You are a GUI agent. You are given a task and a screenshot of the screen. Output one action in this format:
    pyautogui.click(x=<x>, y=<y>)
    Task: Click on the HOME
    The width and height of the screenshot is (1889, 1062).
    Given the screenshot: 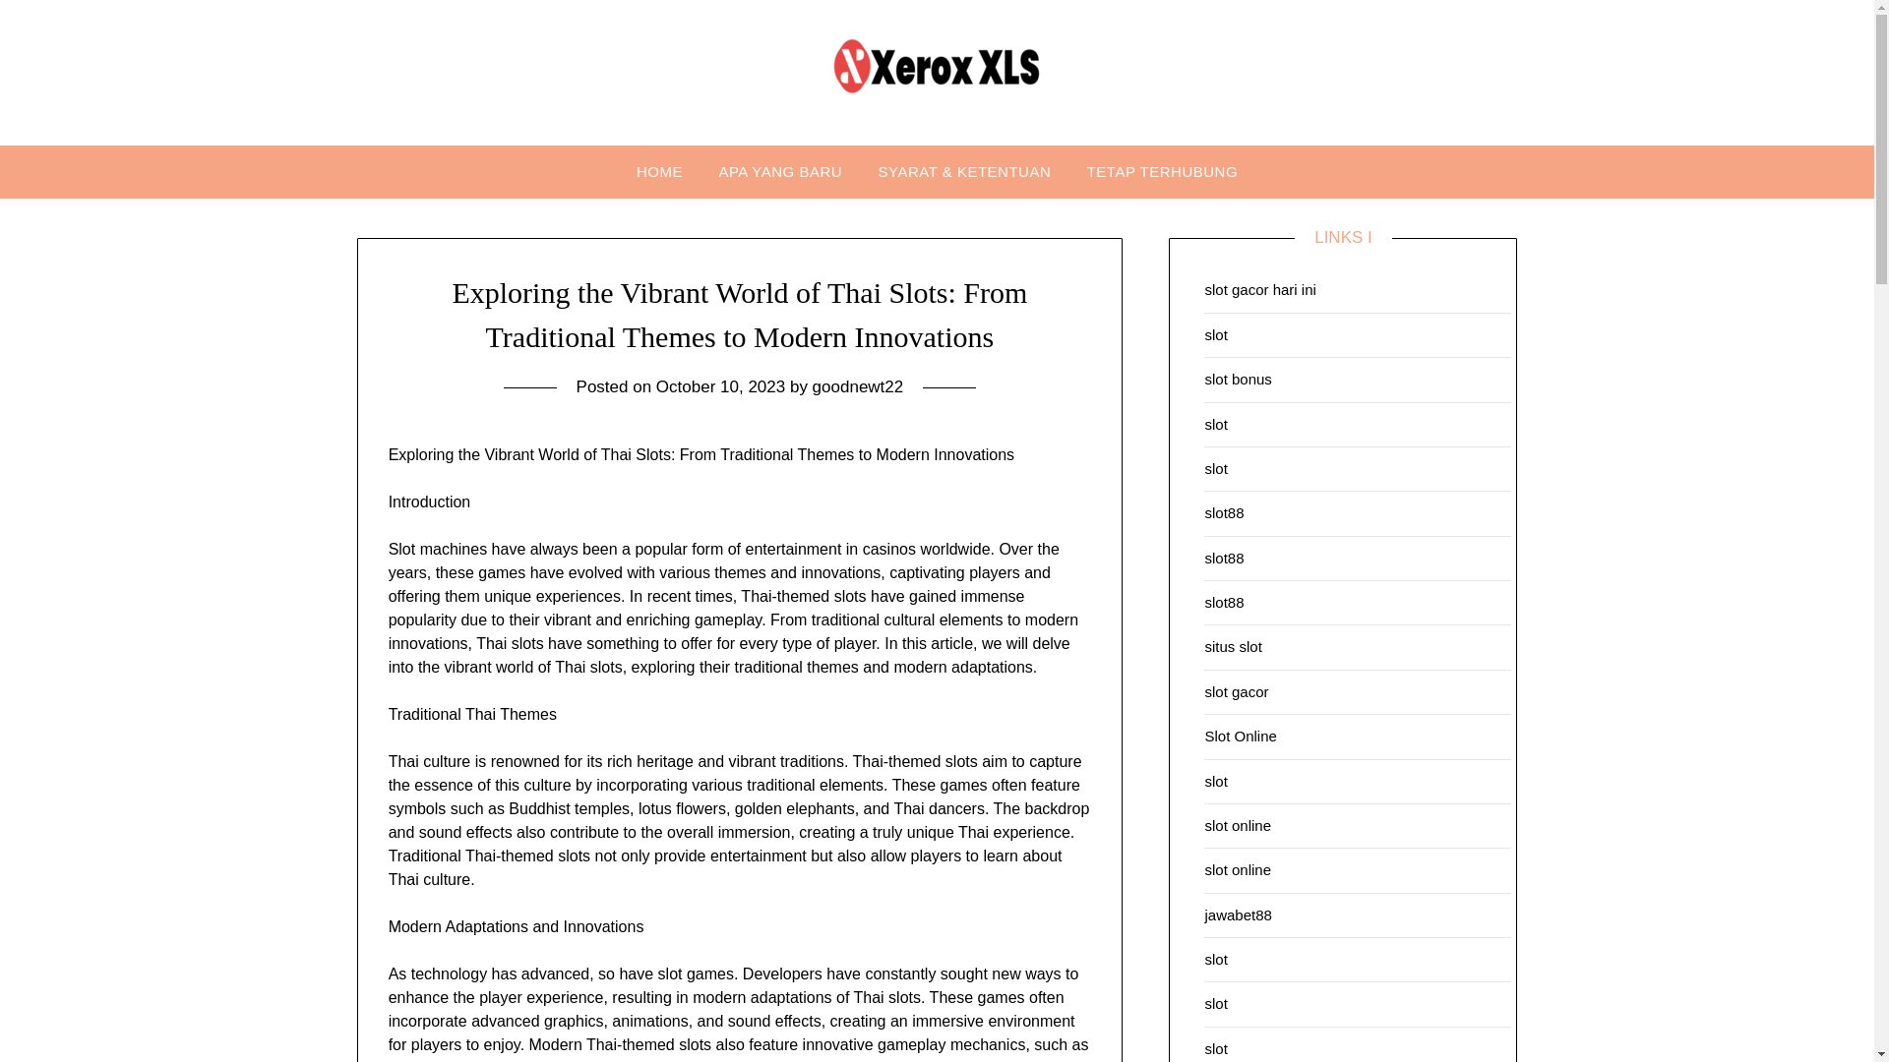 What is the action you would take?
    pyautogui.click(x=659, y=171)
    